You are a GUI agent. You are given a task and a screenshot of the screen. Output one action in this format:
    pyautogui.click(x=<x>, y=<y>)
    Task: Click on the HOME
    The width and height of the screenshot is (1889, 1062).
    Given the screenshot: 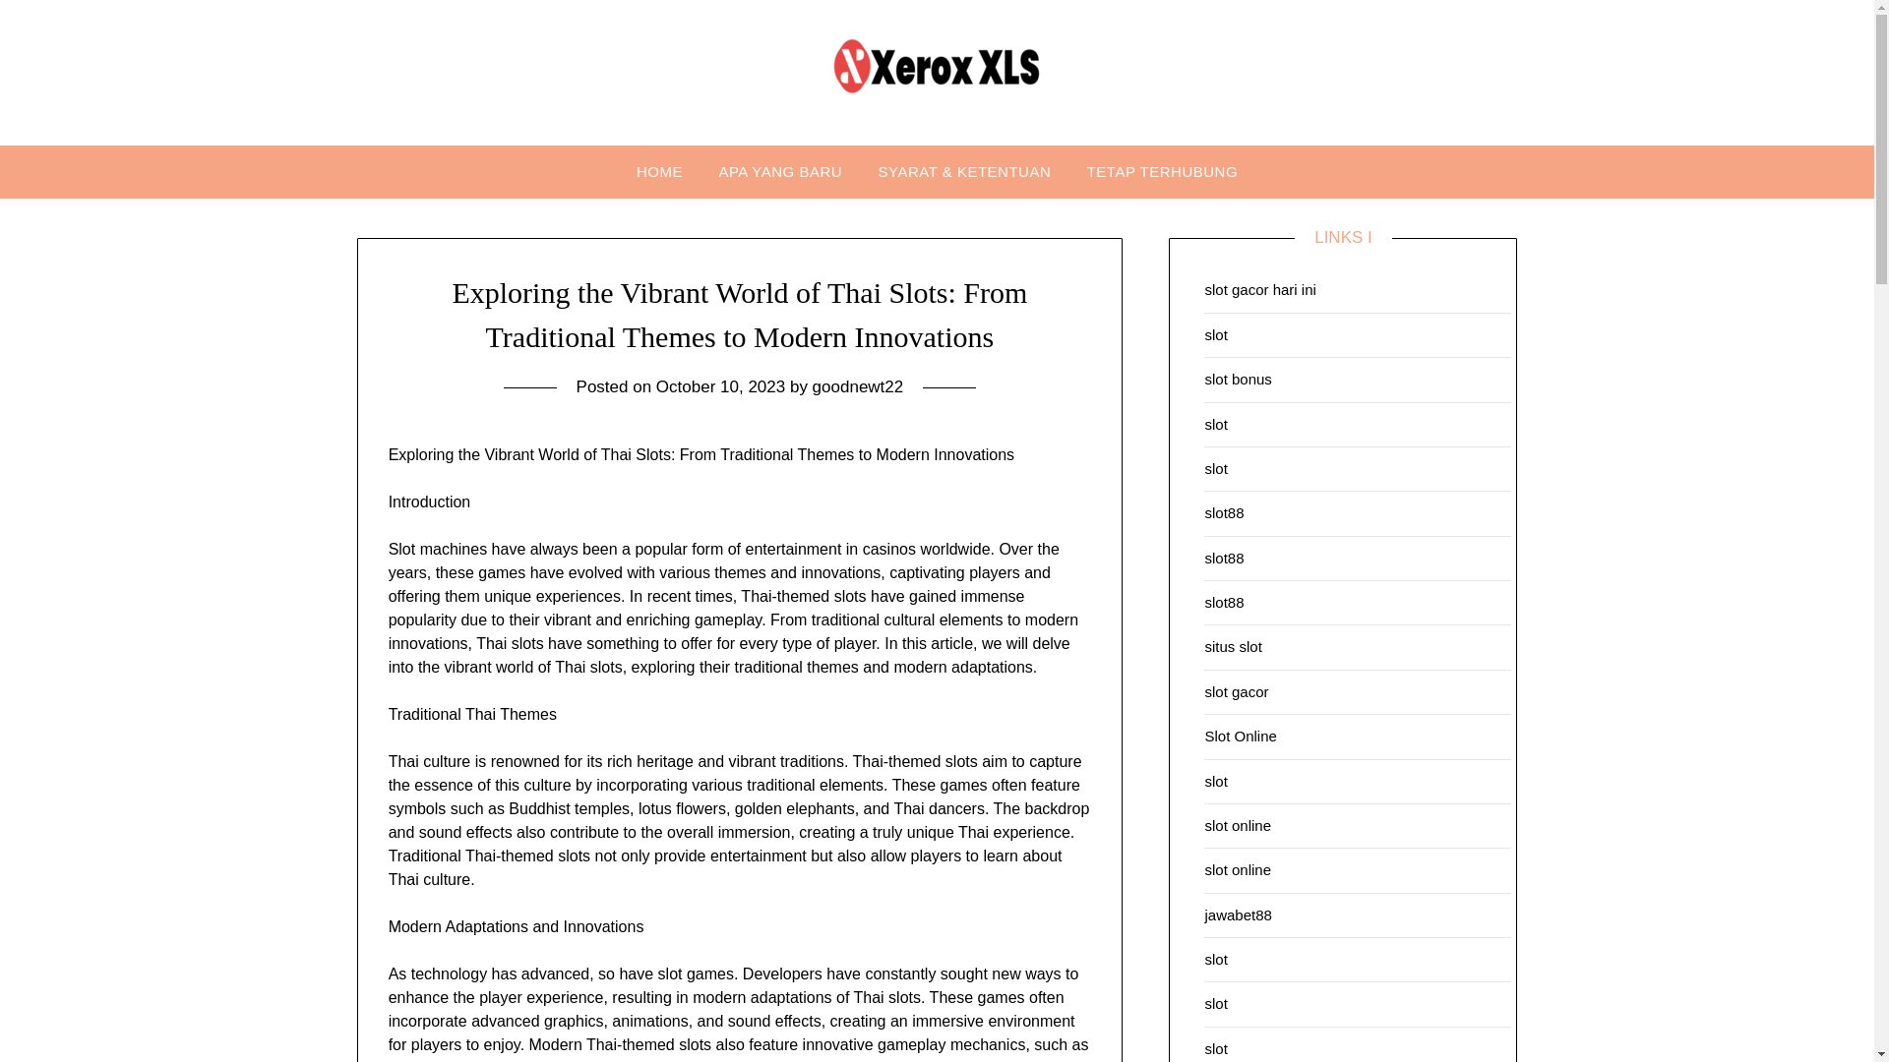 What is the action you would take?
    pyautogui.click(x=659, y=171)
    